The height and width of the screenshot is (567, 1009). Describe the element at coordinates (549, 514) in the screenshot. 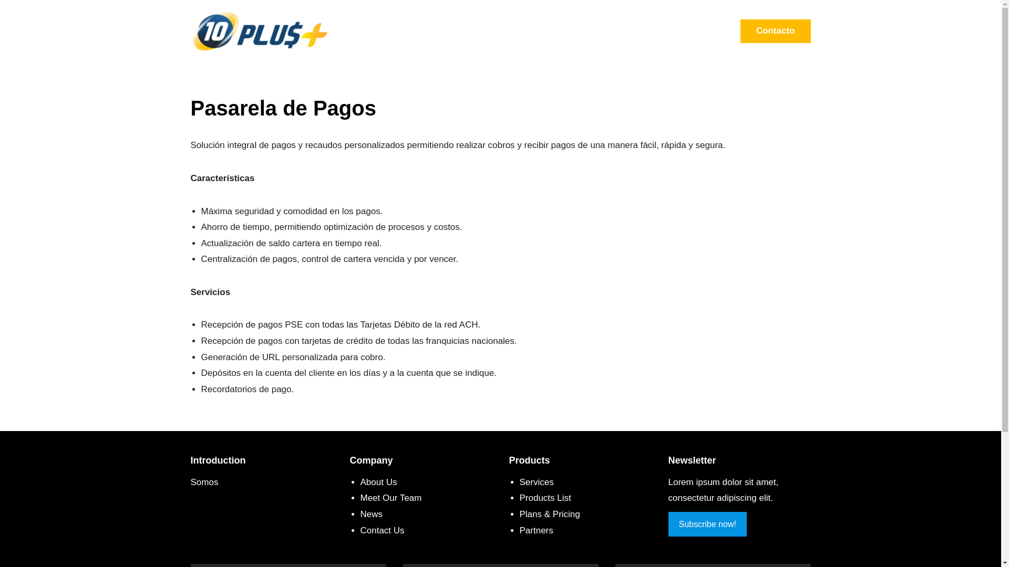

I see `Plans & Pricing` at that location.